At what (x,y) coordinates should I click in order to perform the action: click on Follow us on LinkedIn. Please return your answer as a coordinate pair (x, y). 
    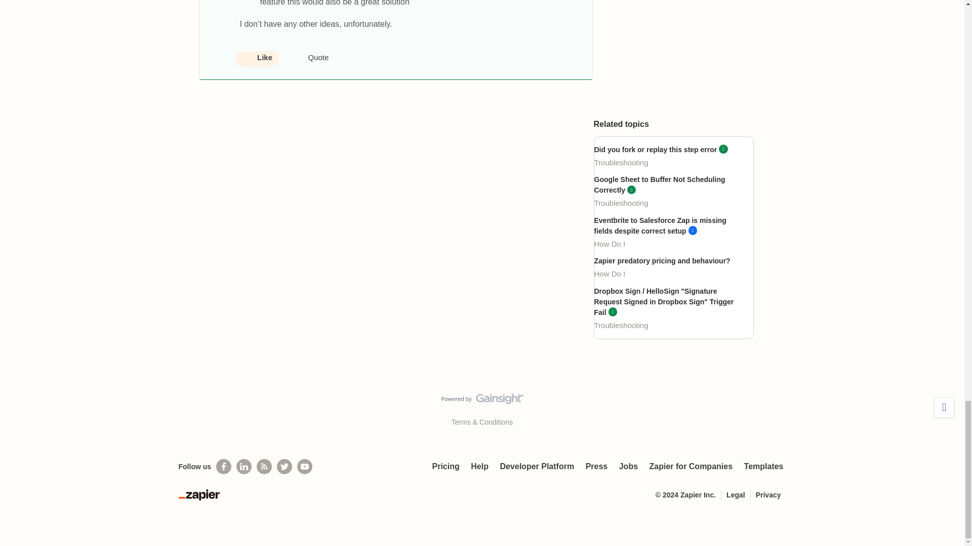
    Looking at the image, I should click on (244, 467).